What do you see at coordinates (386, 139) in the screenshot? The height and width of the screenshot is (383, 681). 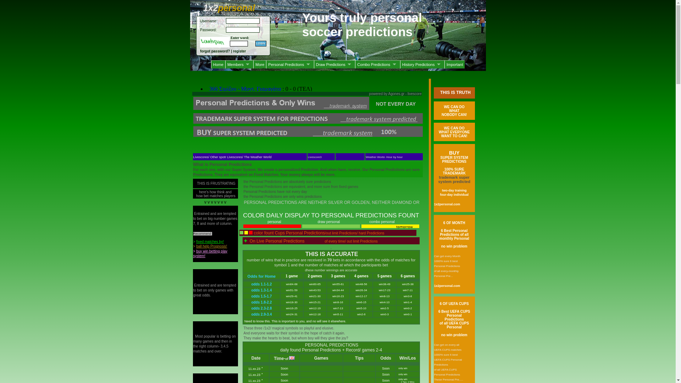 I see `Weather World- 2 Week Forecast` at bounding box center [386, 139].